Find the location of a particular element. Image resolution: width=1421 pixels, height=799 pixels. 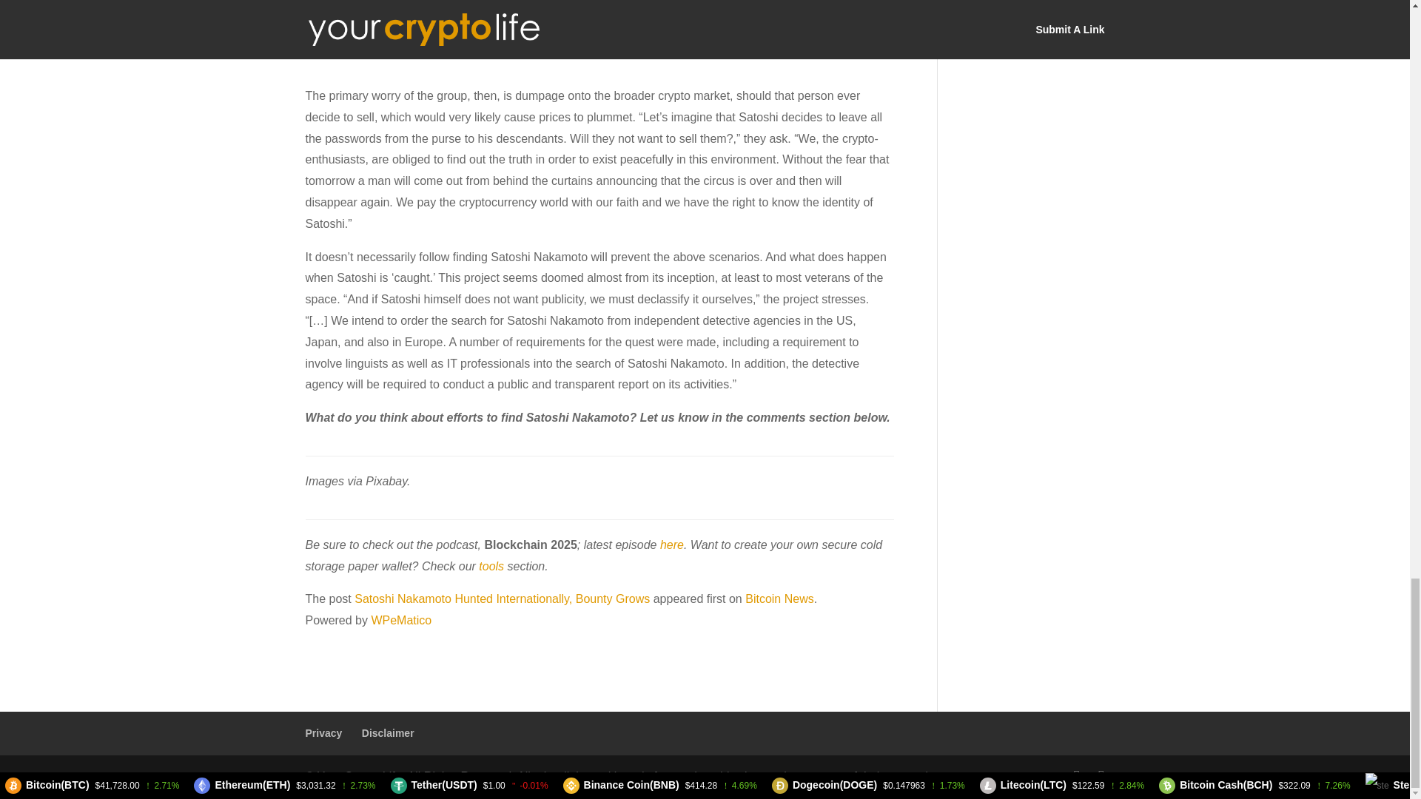

here is located at coordinates (672, 545).